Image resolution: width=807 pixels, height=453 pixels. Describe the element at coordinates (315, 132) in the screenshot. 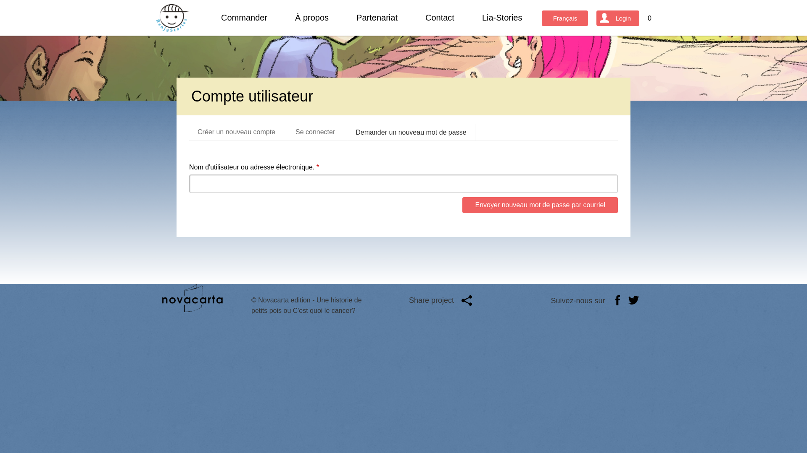

I see `Se connecter` at that location.